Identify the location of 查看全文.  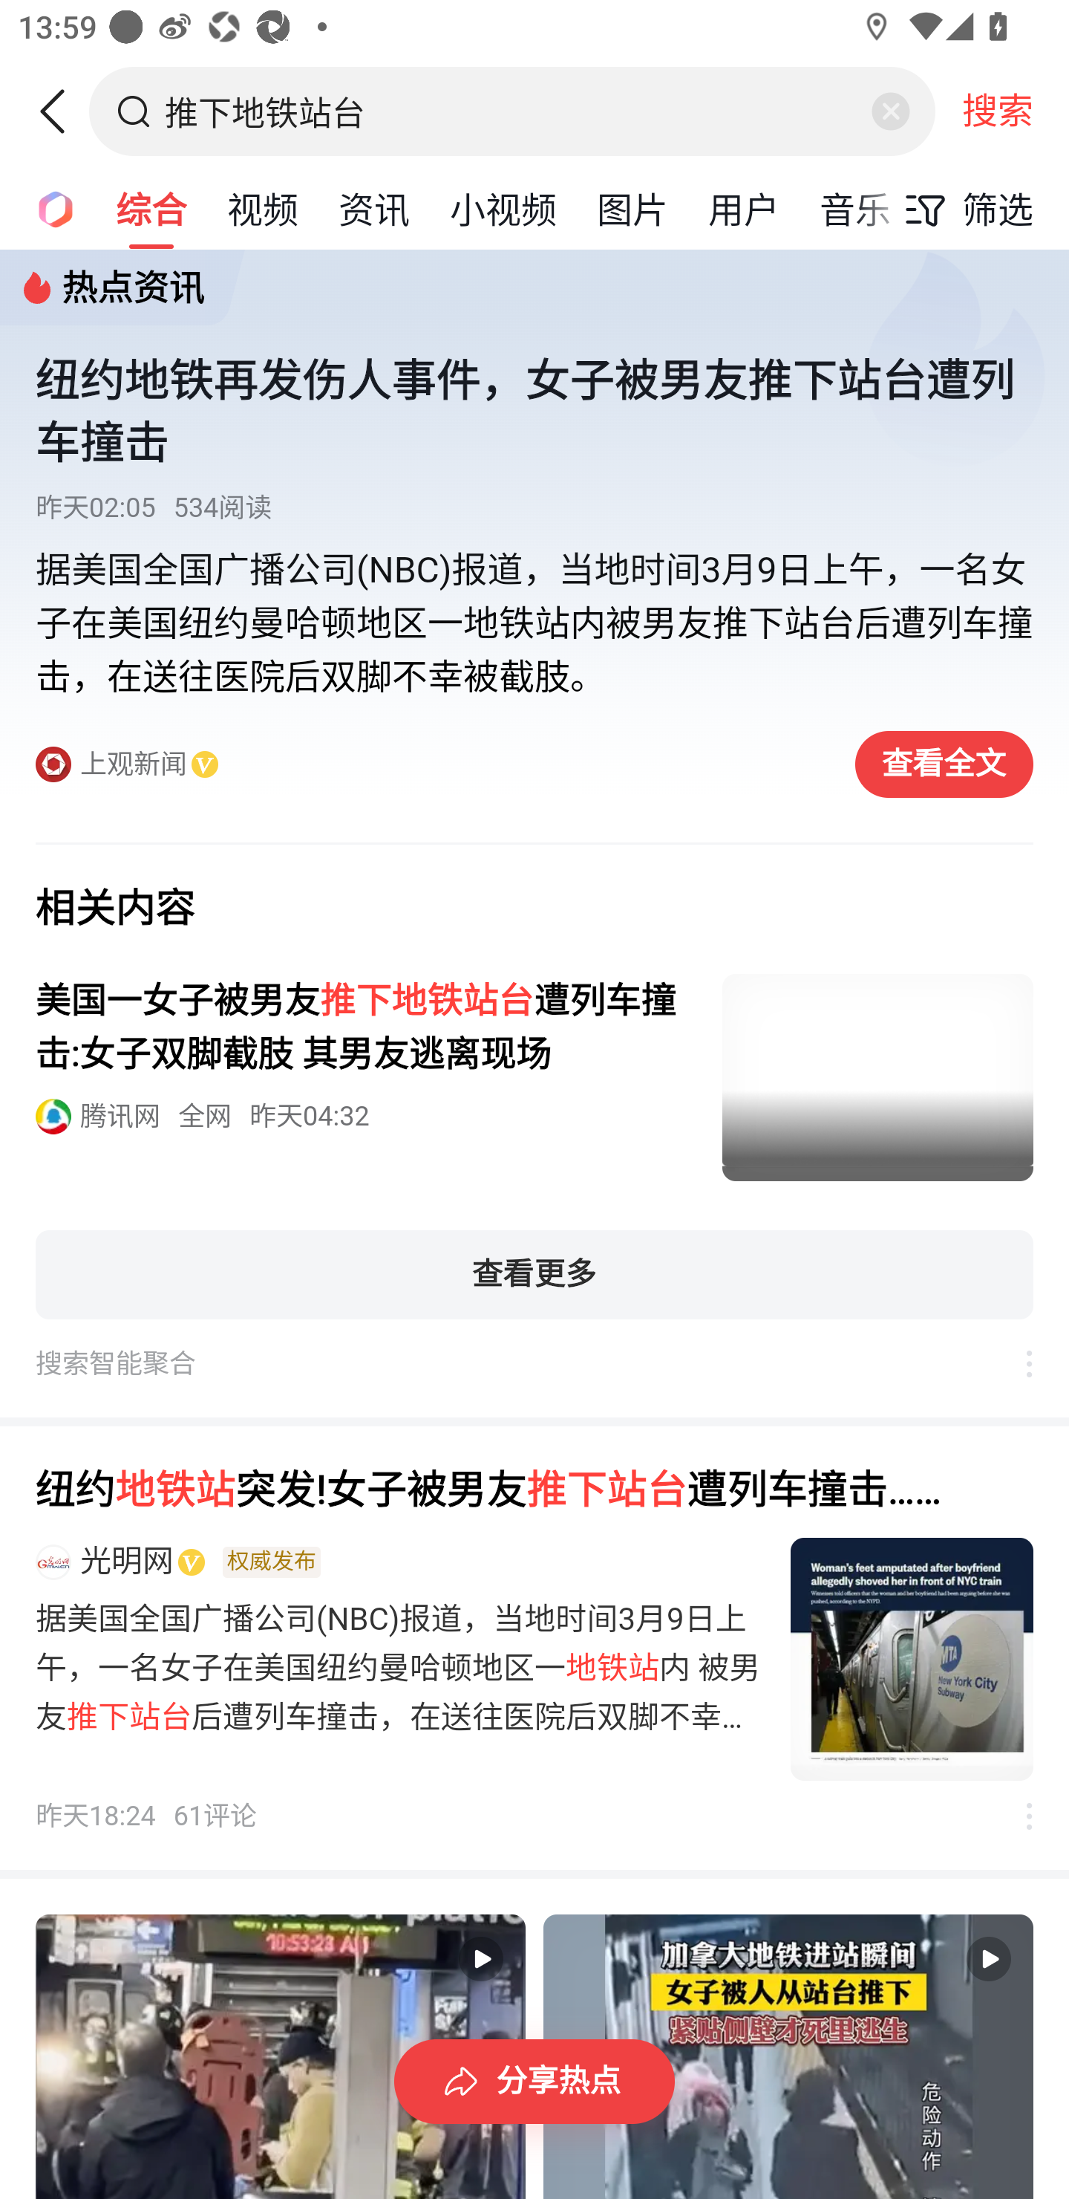
(944, 764).